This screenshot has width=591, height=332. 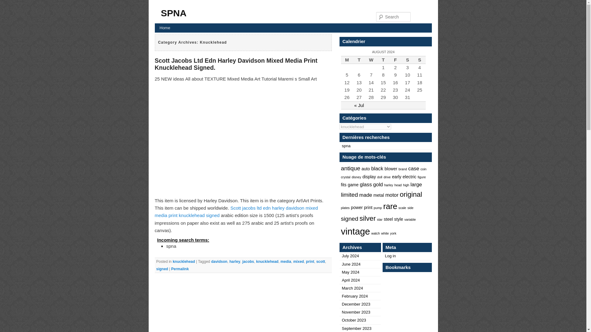 I want to click on glass, so click(x=366, y=184).